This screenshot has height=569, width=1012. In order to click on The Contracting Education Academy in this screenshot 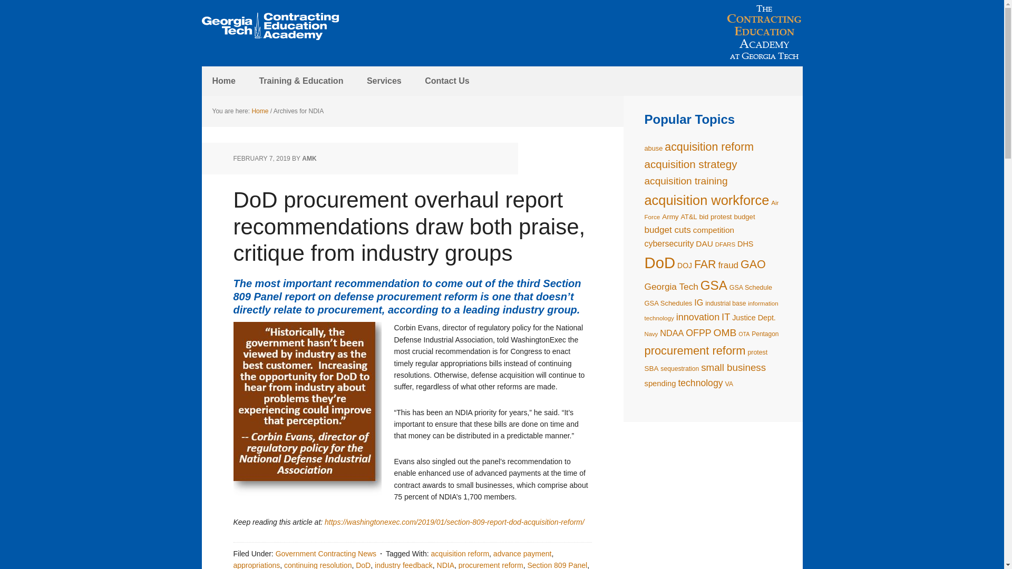, I will do `click(270, 26)`.